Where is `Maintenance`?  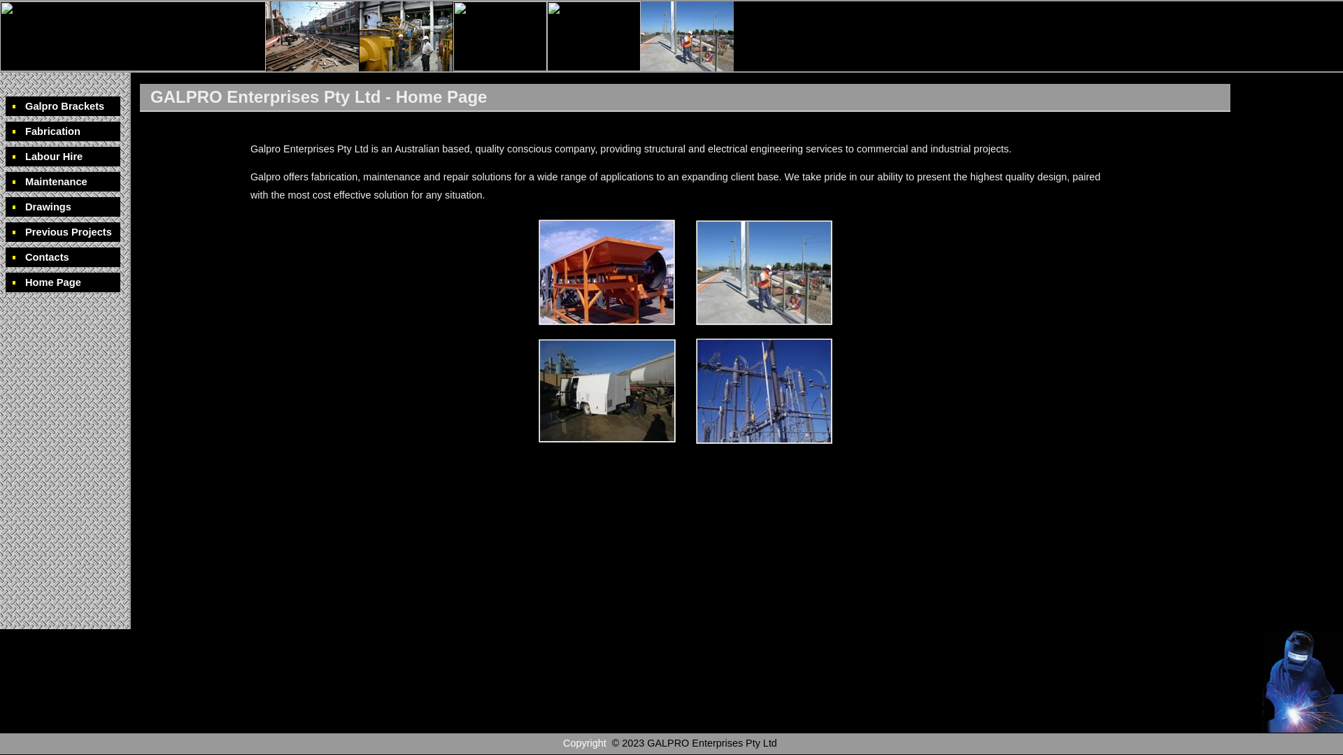 Maintenance is located at coordinates (63, 182).